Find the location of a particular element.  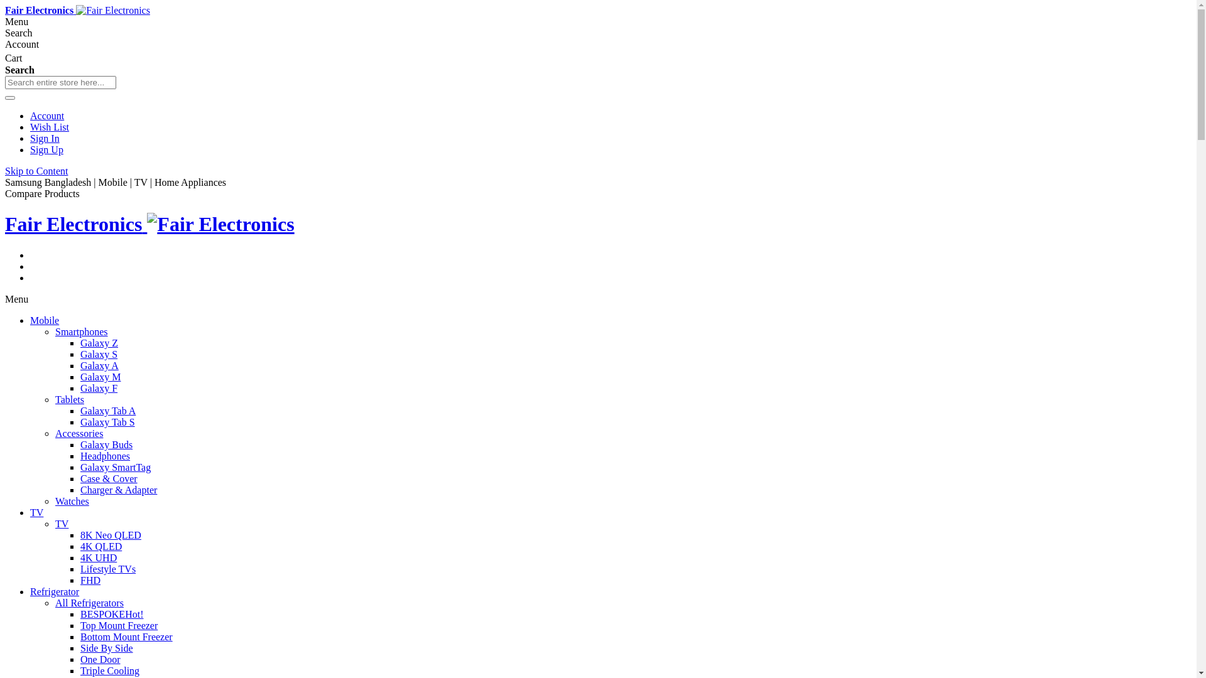

Account is located at coordinates (47, 116).